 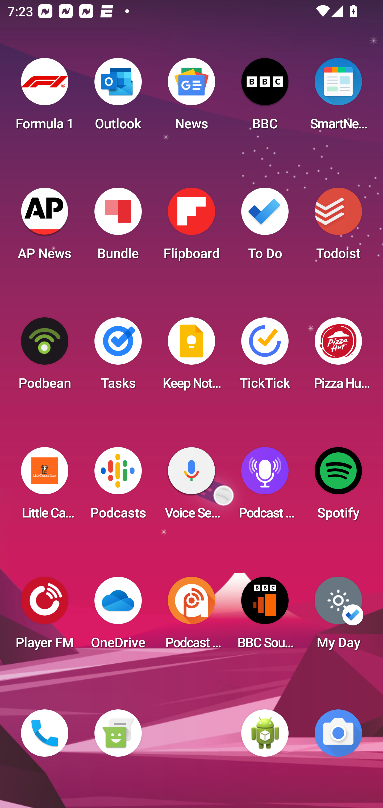 I want to click on BBC, so click(x=265, y=97).